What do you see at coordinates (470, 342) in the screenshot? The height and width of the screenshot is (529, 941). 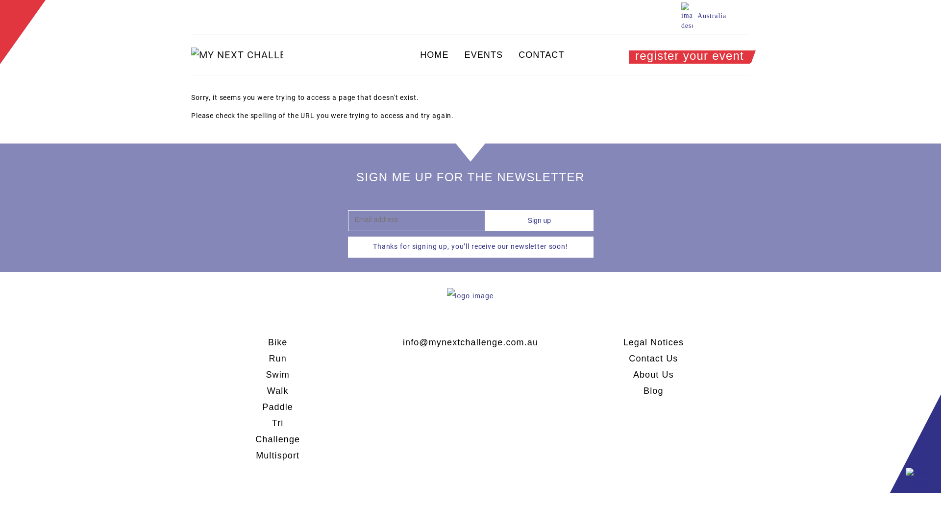 I see `info@mynextchallenge.com.au` at bounding box center [470, 342].